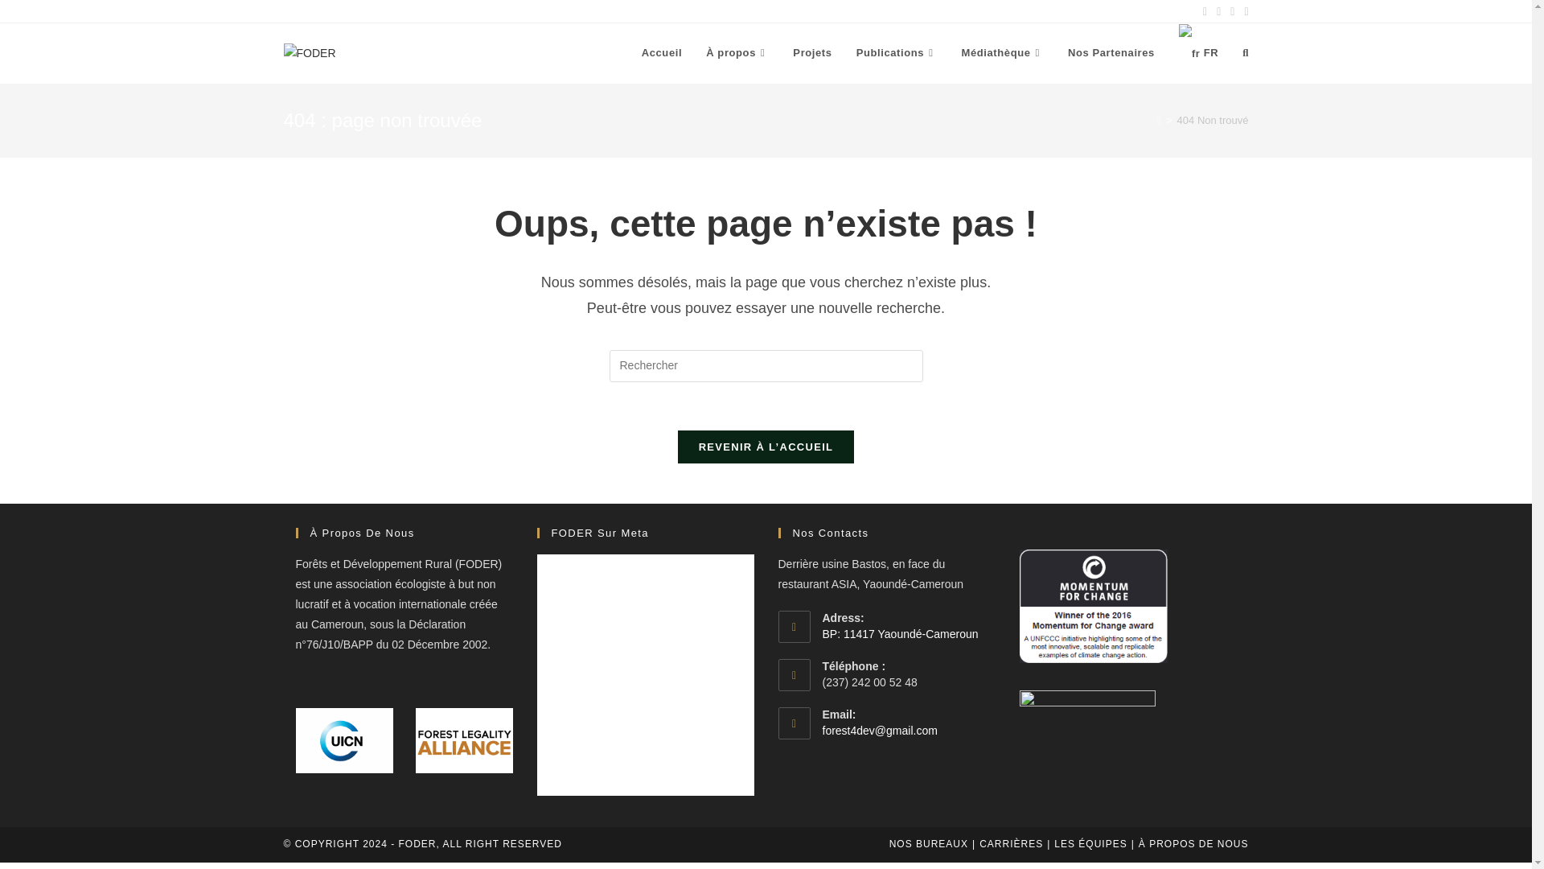 The height and width of the screenshot is (869, 1544). I want to click on Toggle website search, so click(1245, 53).